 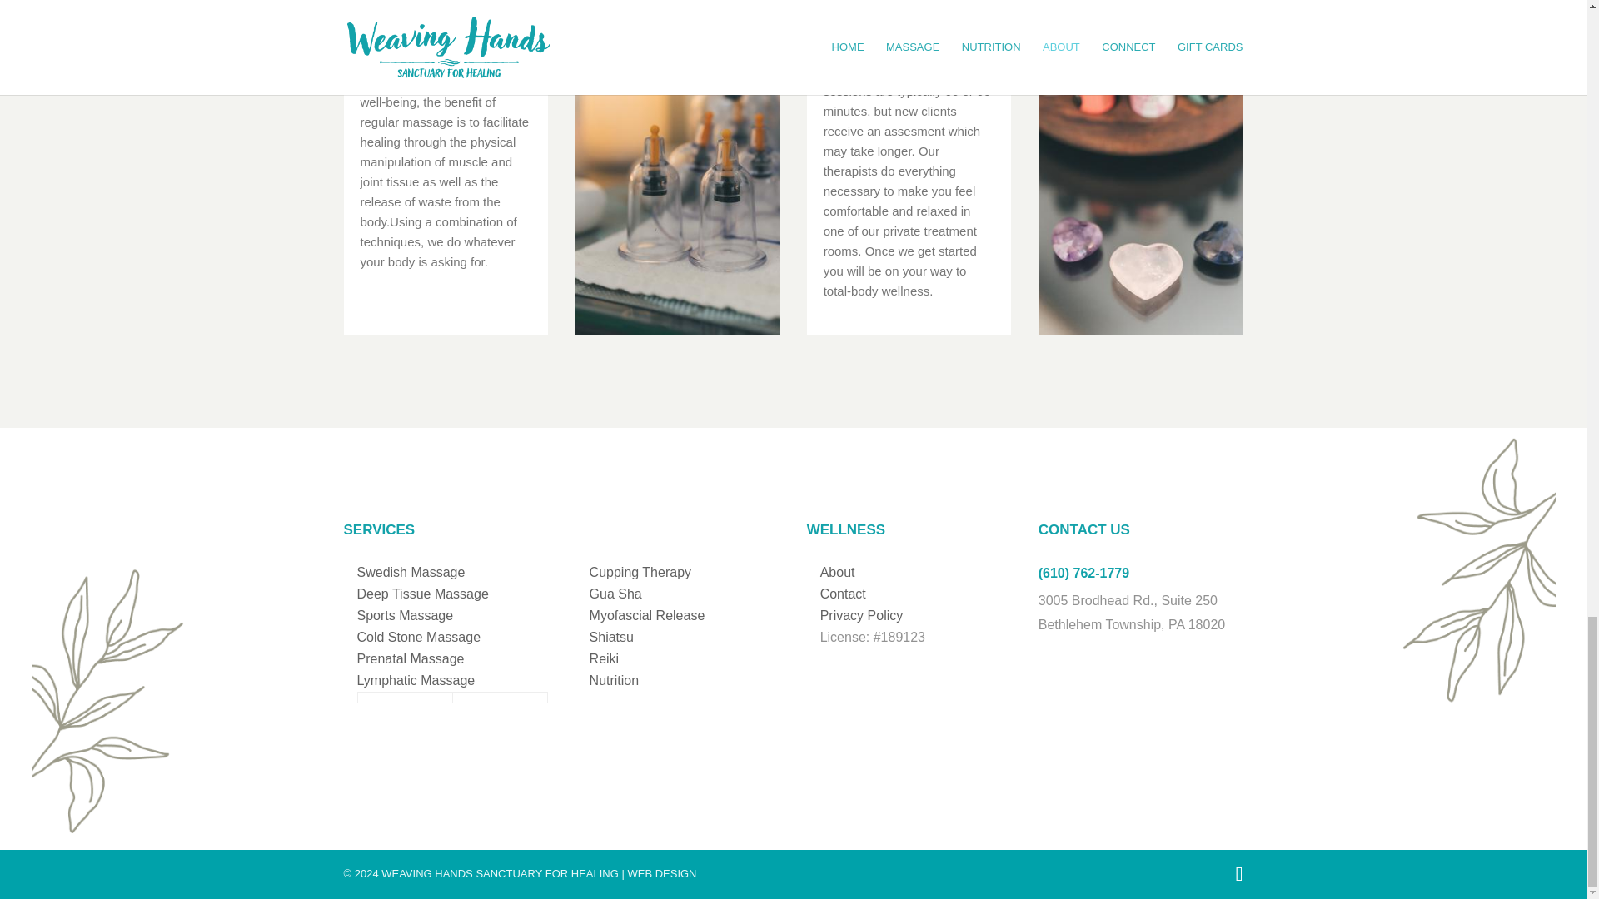 I want to click on Shiatsu, so click(x=611, y=638).